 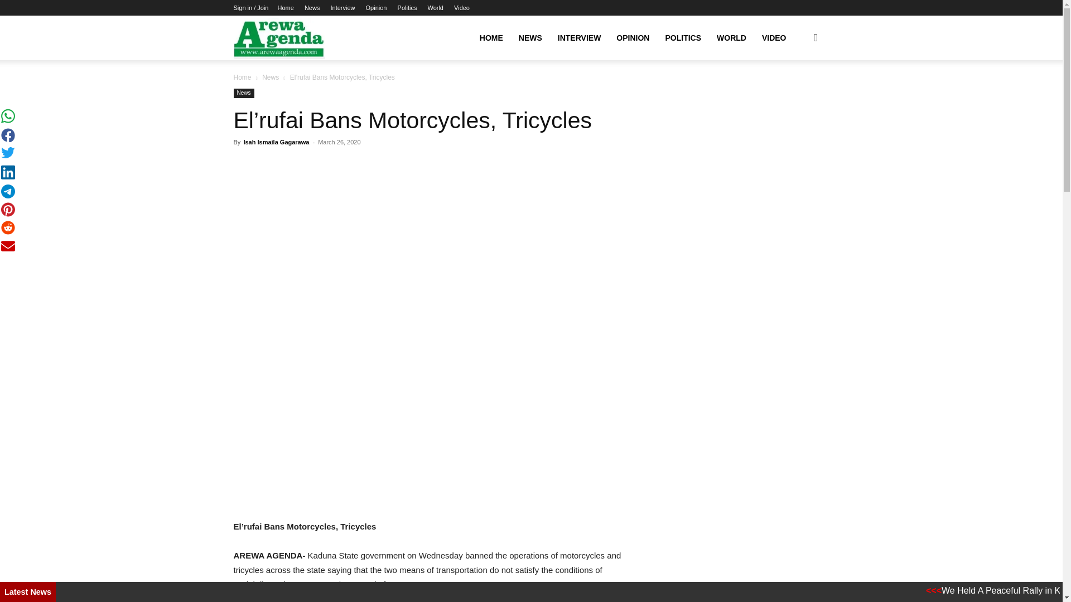 What do you see at coordinates (312, 8) in the screenshot?
I see `News` at bounding box center [312, 8].